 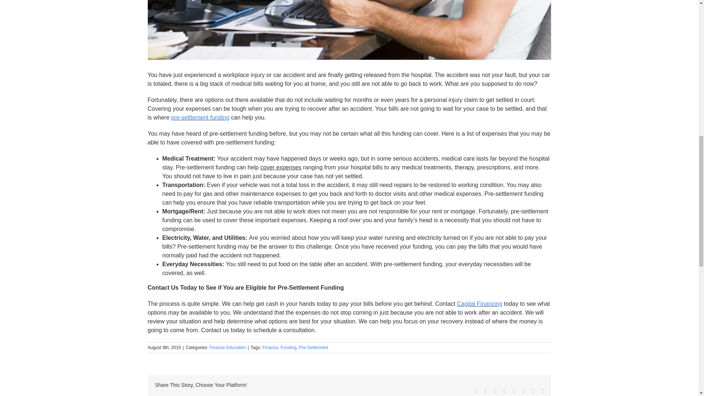 I want to click on Finance Education, so click(x=227, y=347).